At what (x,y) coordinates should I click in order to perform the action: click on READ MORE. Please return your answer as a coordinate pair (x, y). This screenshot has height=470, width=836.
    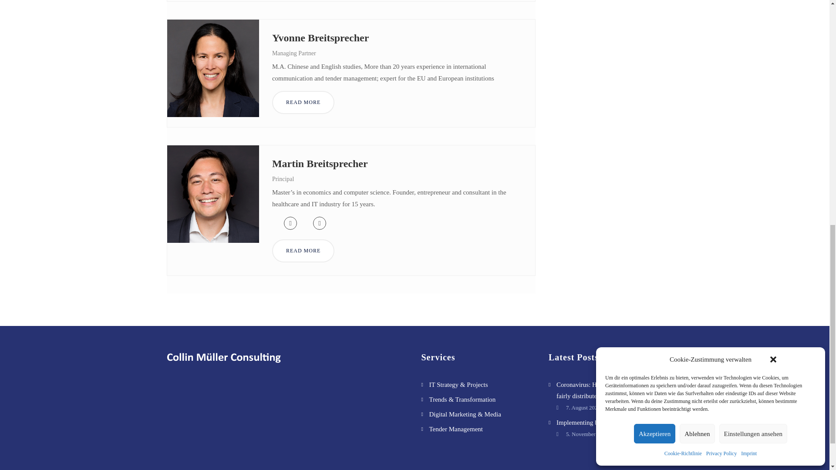
    Looking at the image, I should click on (303, 251).